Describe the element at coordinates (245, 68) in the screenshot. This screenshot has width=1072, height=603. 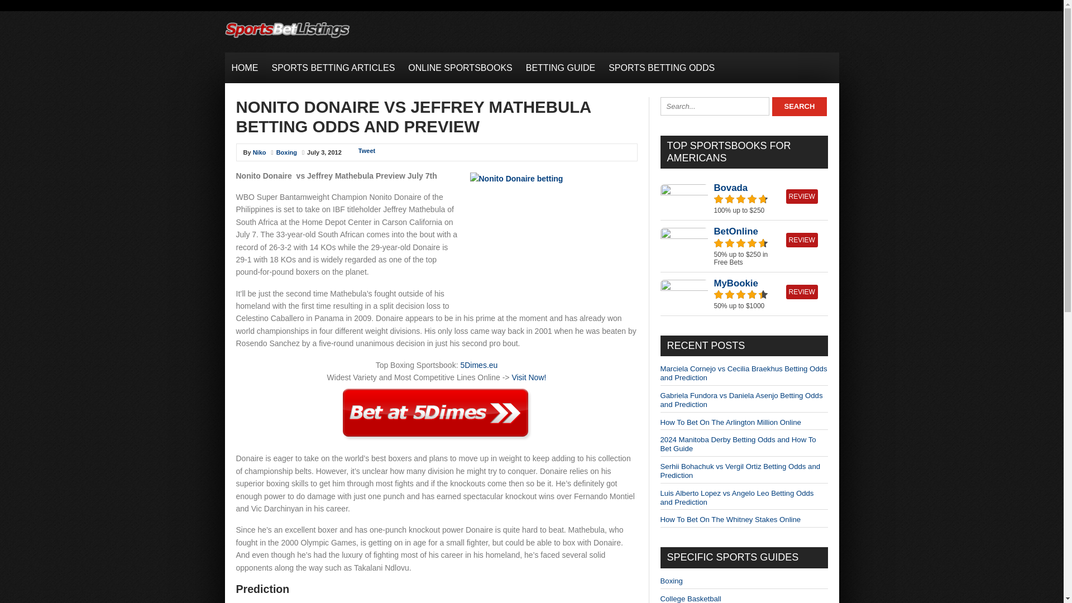
I see `HOME` at that location.